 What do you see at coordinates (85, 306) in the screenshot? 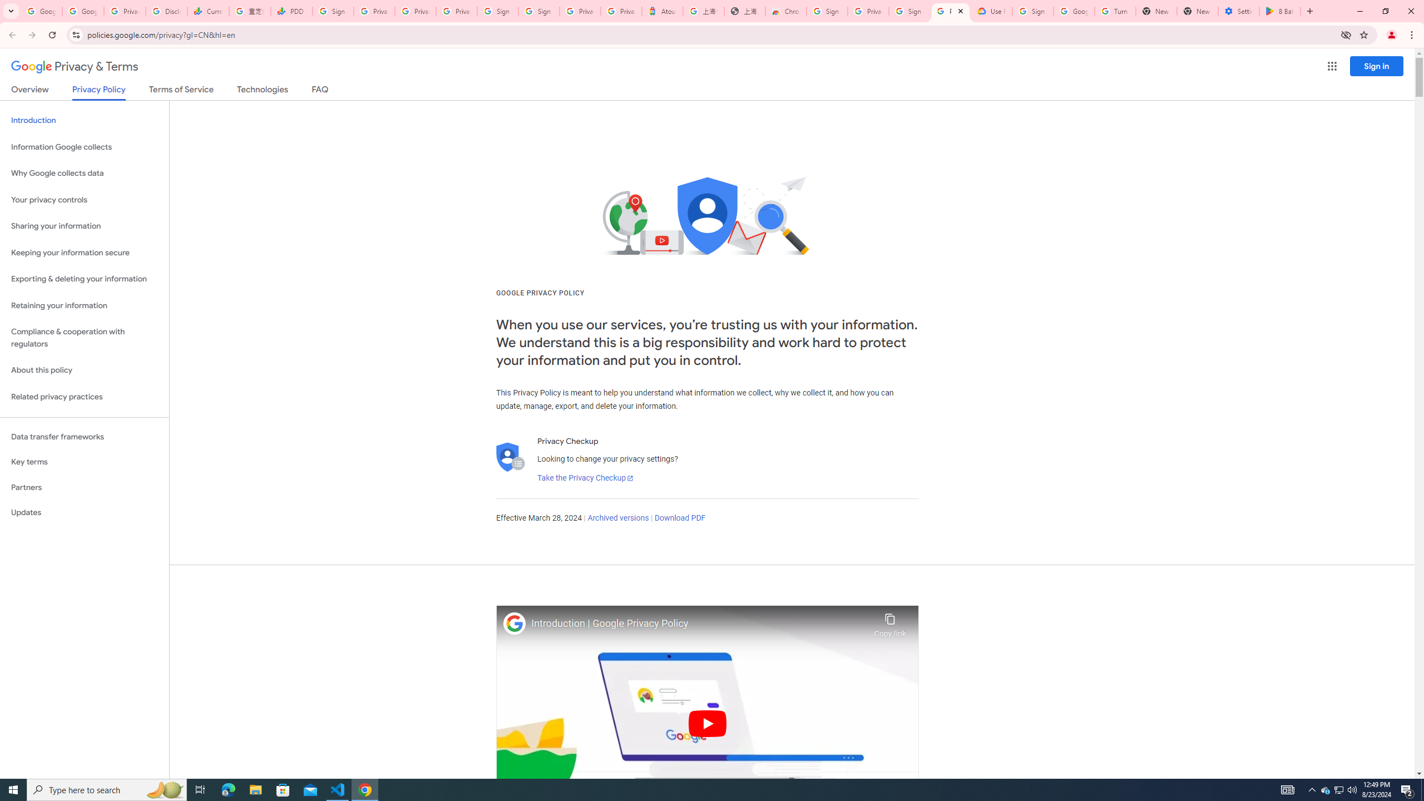
I see `Retaining your information` at bounding box center [85, 306].